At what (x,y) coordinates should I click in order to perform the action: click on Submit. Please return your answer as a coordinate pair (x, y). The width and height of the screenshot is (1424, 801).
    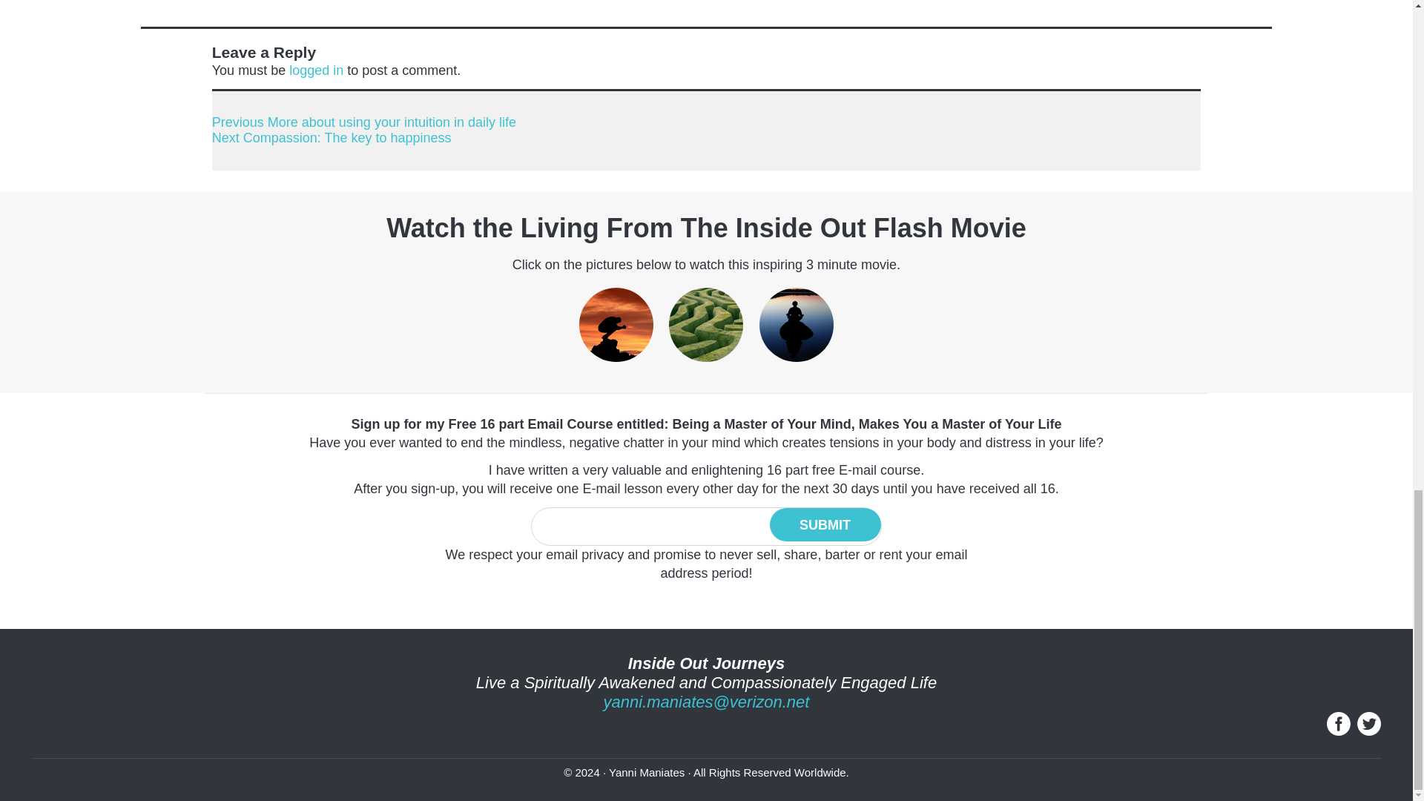
    Looking at the image, I should click on (332, 138).